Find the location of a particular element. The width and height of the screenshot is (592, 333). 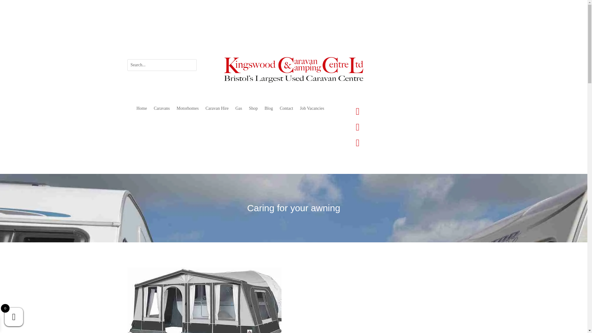

Camping and caravan Blog is located at coordinates (269, 110).